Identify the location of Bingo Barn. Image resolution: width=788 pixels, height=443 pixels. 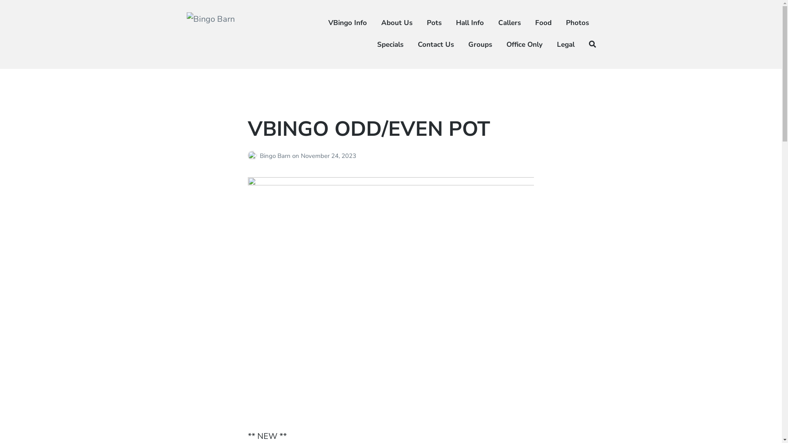
(214, 63).